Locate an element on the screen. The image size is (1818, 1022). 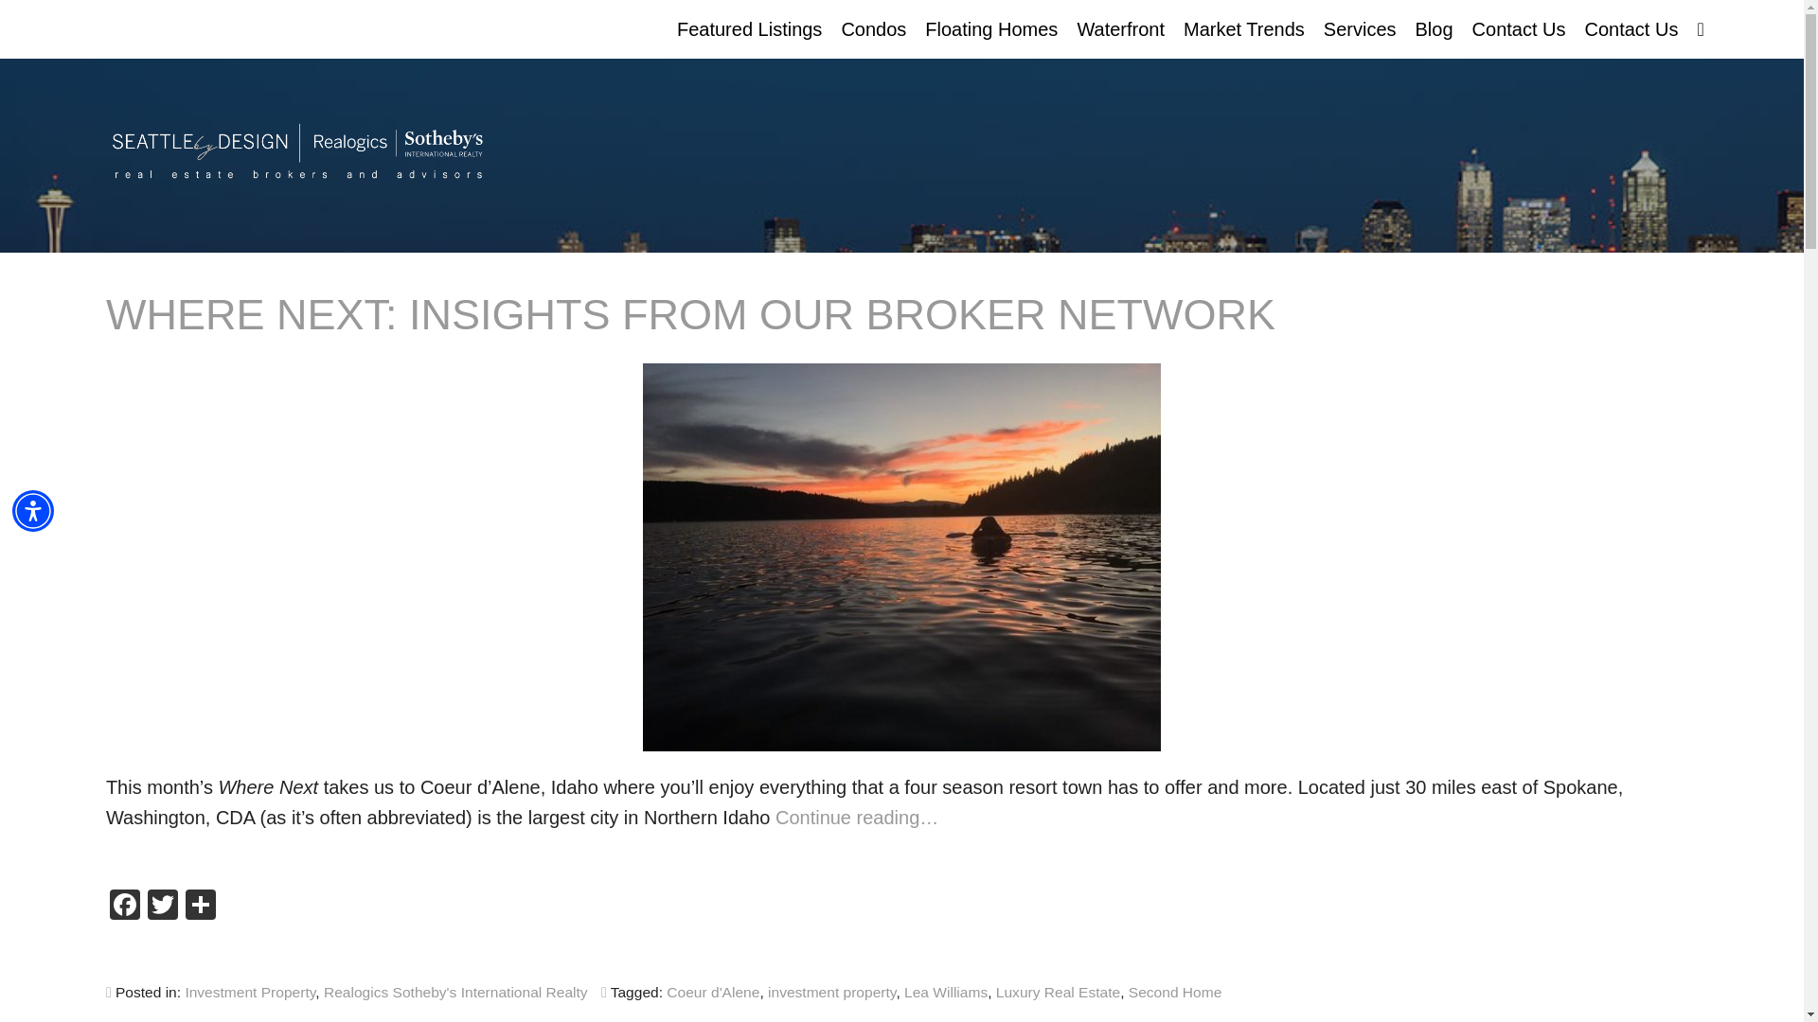
Mercer Island Waterfront is located at coordinates (1121, 231).